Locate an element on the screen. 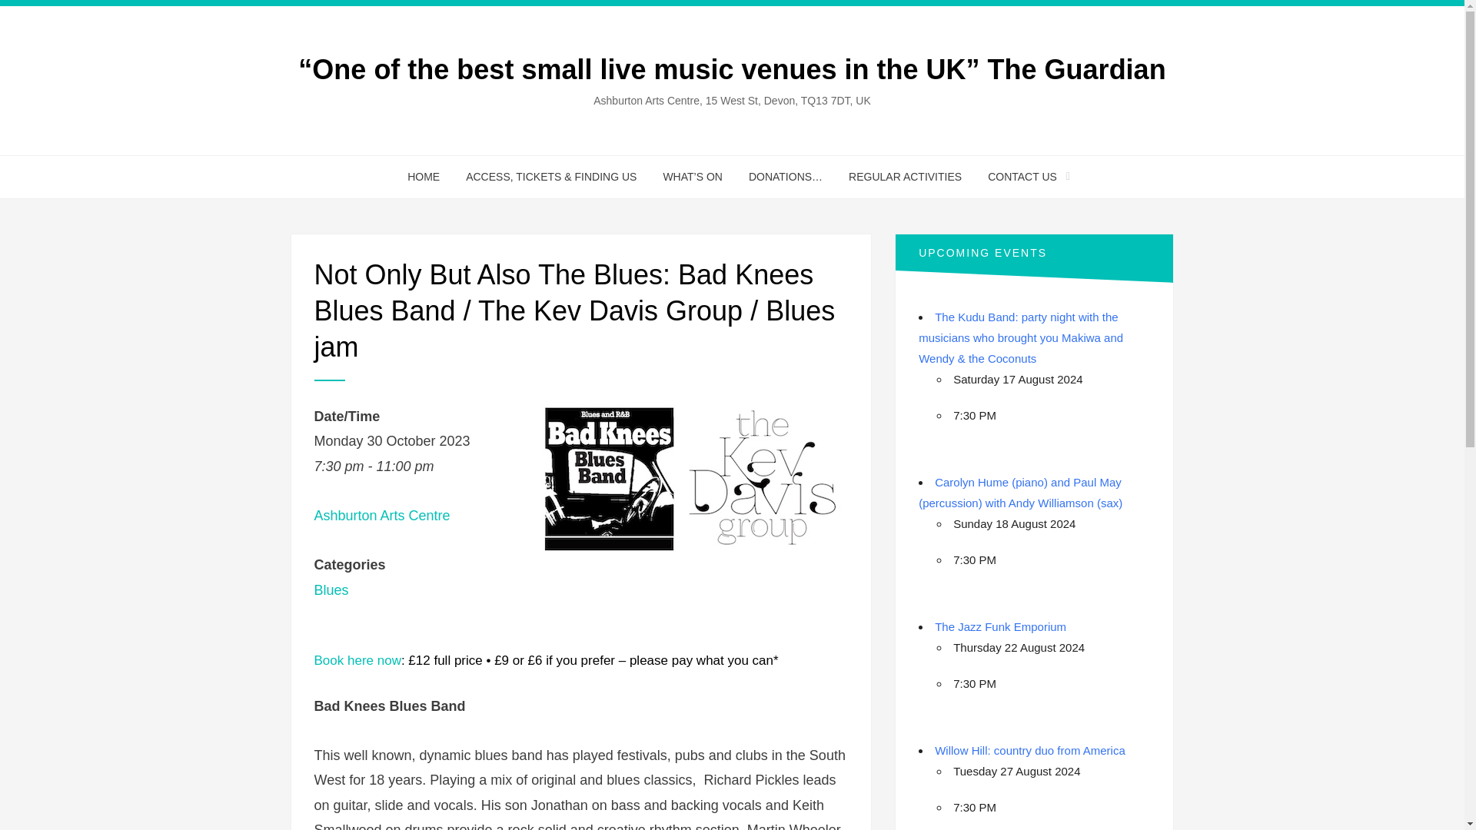  HOME is located at coordinates (423, 177).